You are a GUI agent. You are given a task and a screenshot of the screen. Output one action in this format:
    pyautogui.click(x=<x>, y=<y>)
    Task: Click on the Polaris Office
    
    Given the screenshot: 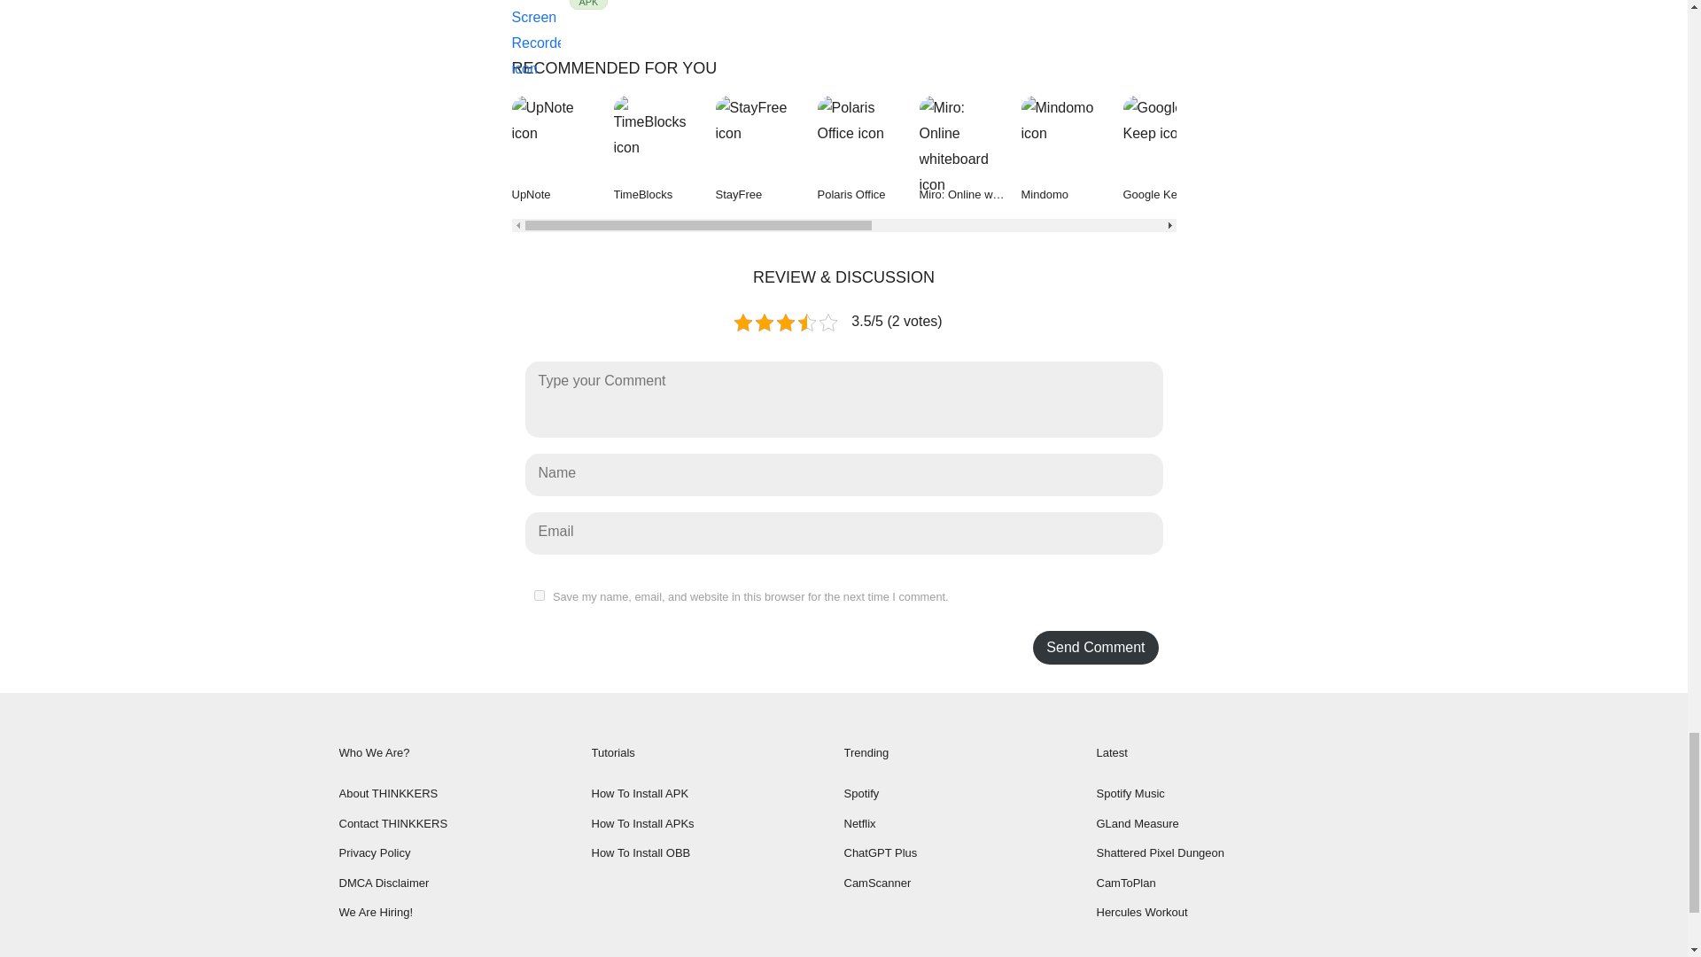 What is the action you would take?
    pyautogui.click(x=866, y=151)
    